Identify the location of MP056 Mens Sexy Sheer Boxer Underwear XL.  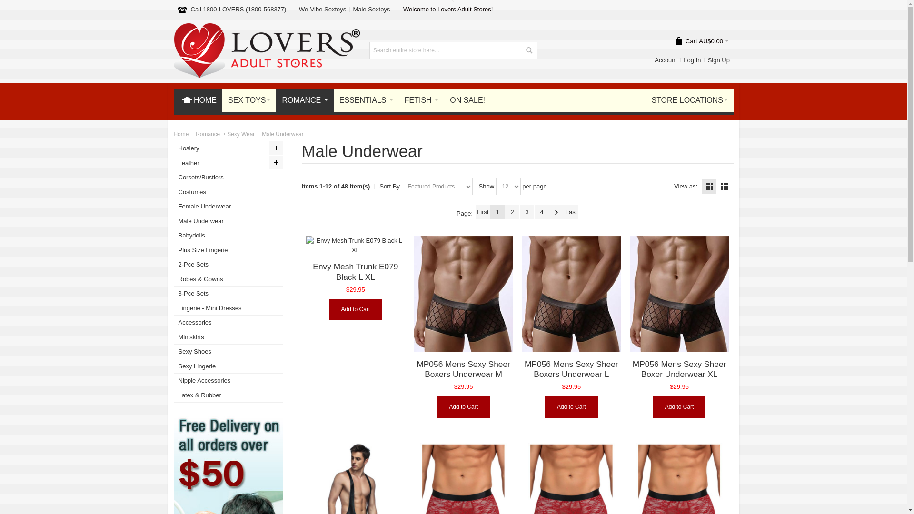
(680, 294).